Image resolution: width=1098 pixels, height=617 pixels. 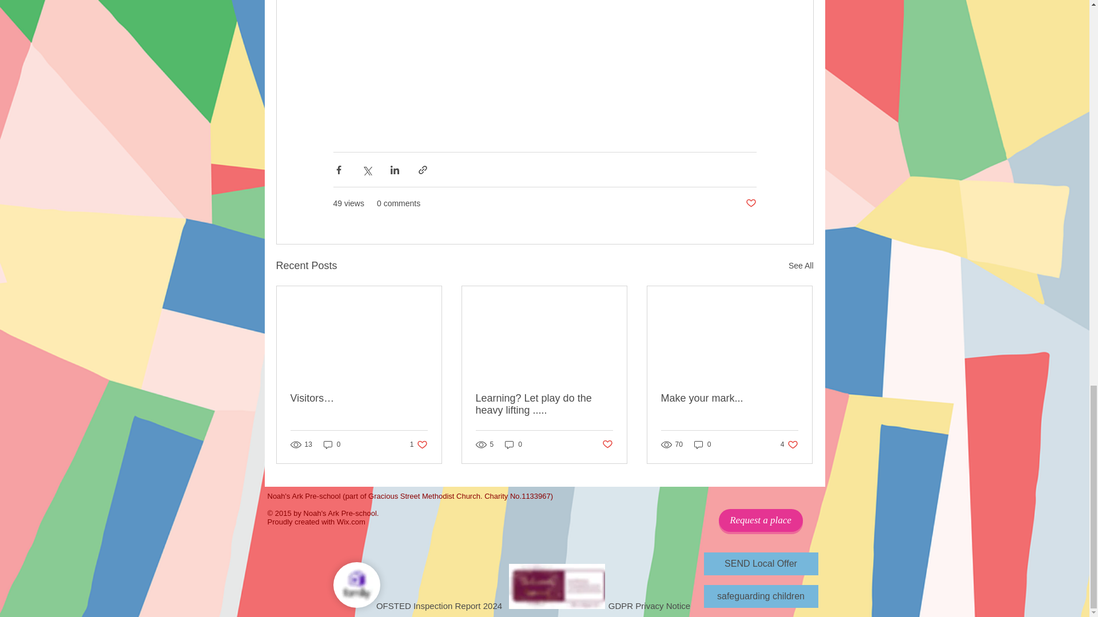 What do you see at coordinates (607, 444) in the screenshot?
I see `0` at bounding box center [607, 444].